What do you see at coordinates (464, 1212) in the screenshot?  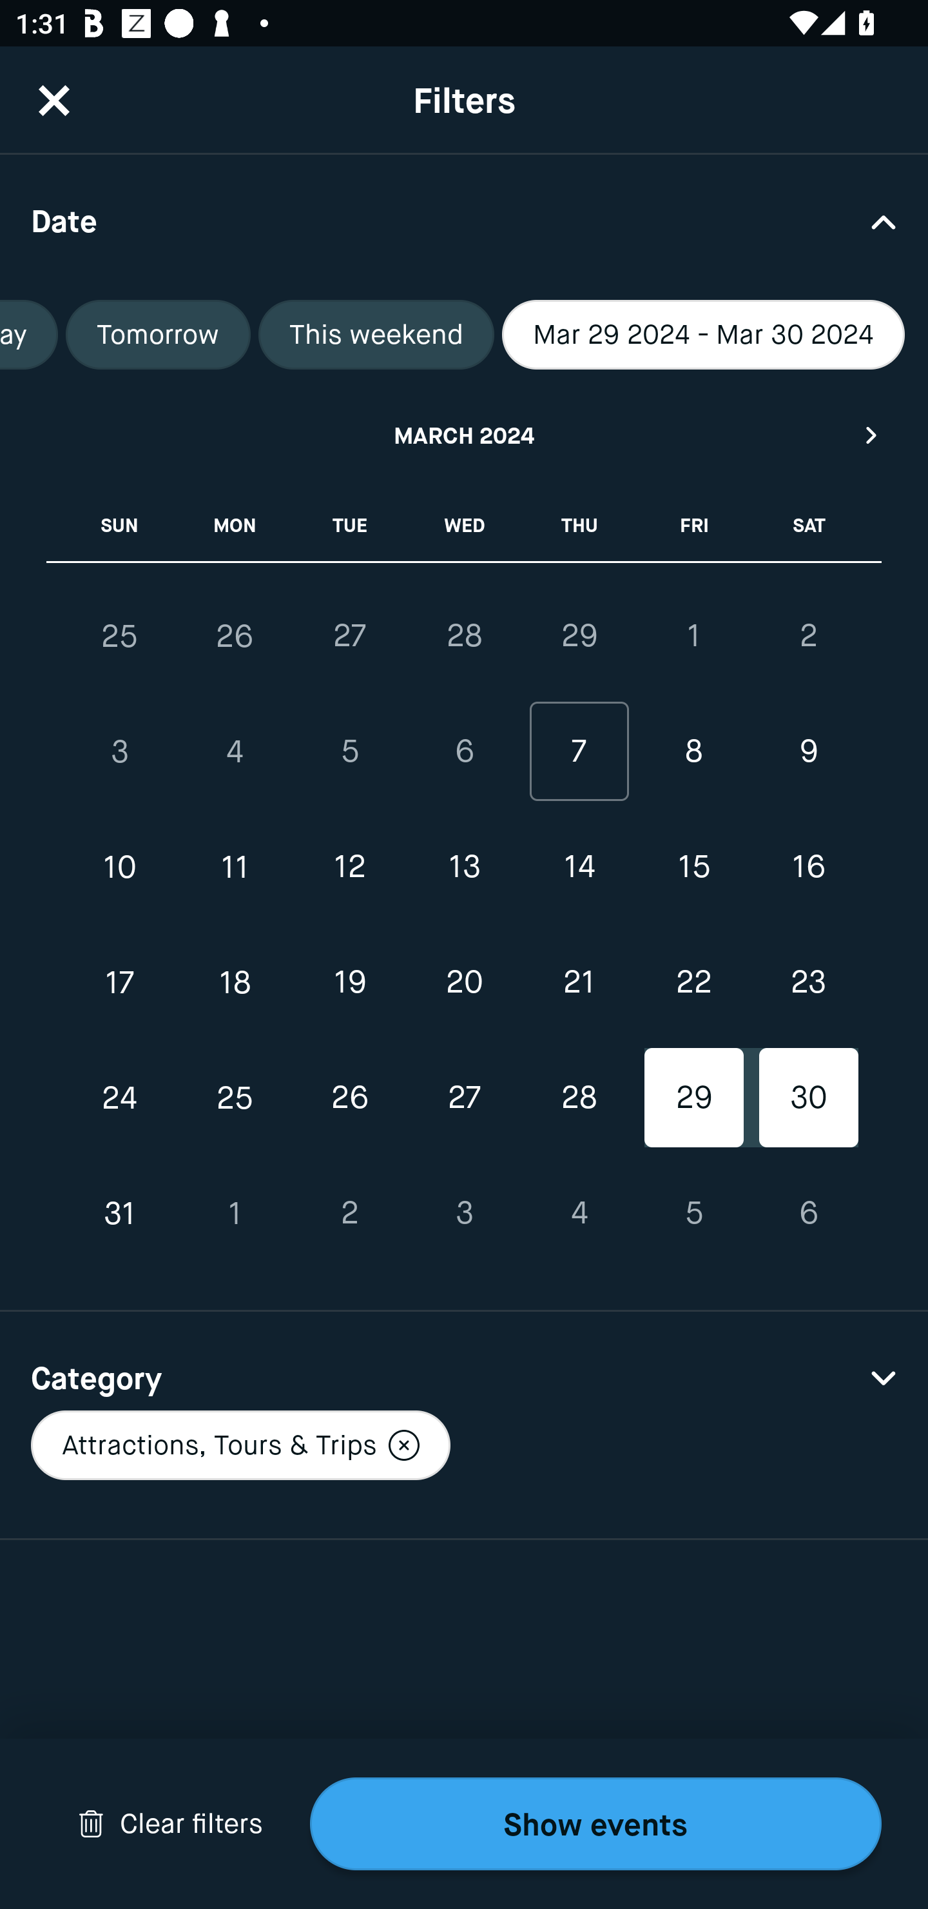 I see `3` at bounding box center [464, 1212].